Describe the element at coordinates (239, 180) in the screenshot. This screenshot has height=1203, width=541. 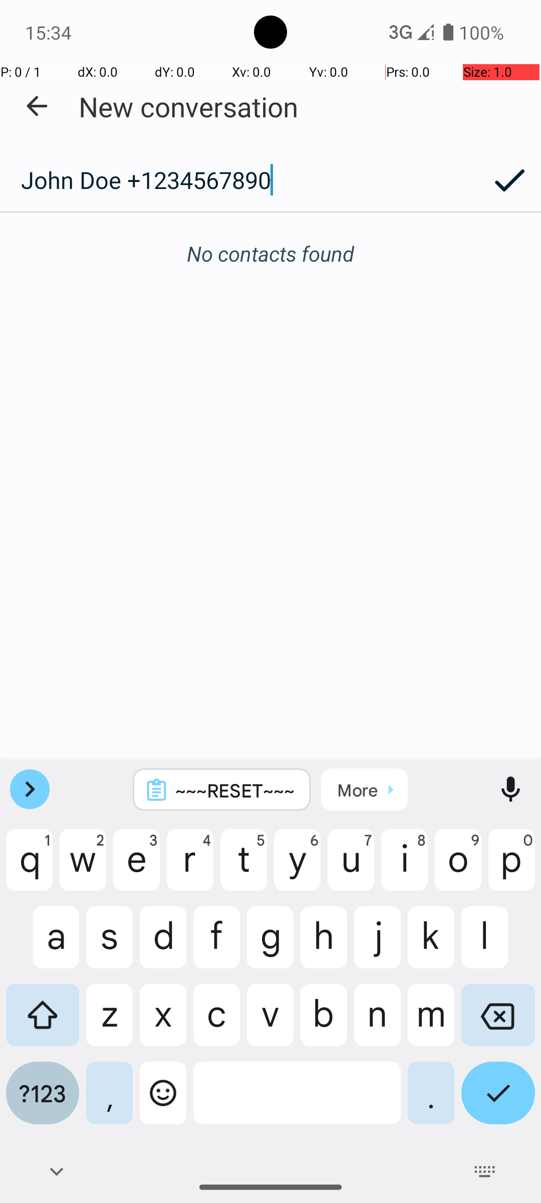
I see `John Doe +1234567890` at that location.